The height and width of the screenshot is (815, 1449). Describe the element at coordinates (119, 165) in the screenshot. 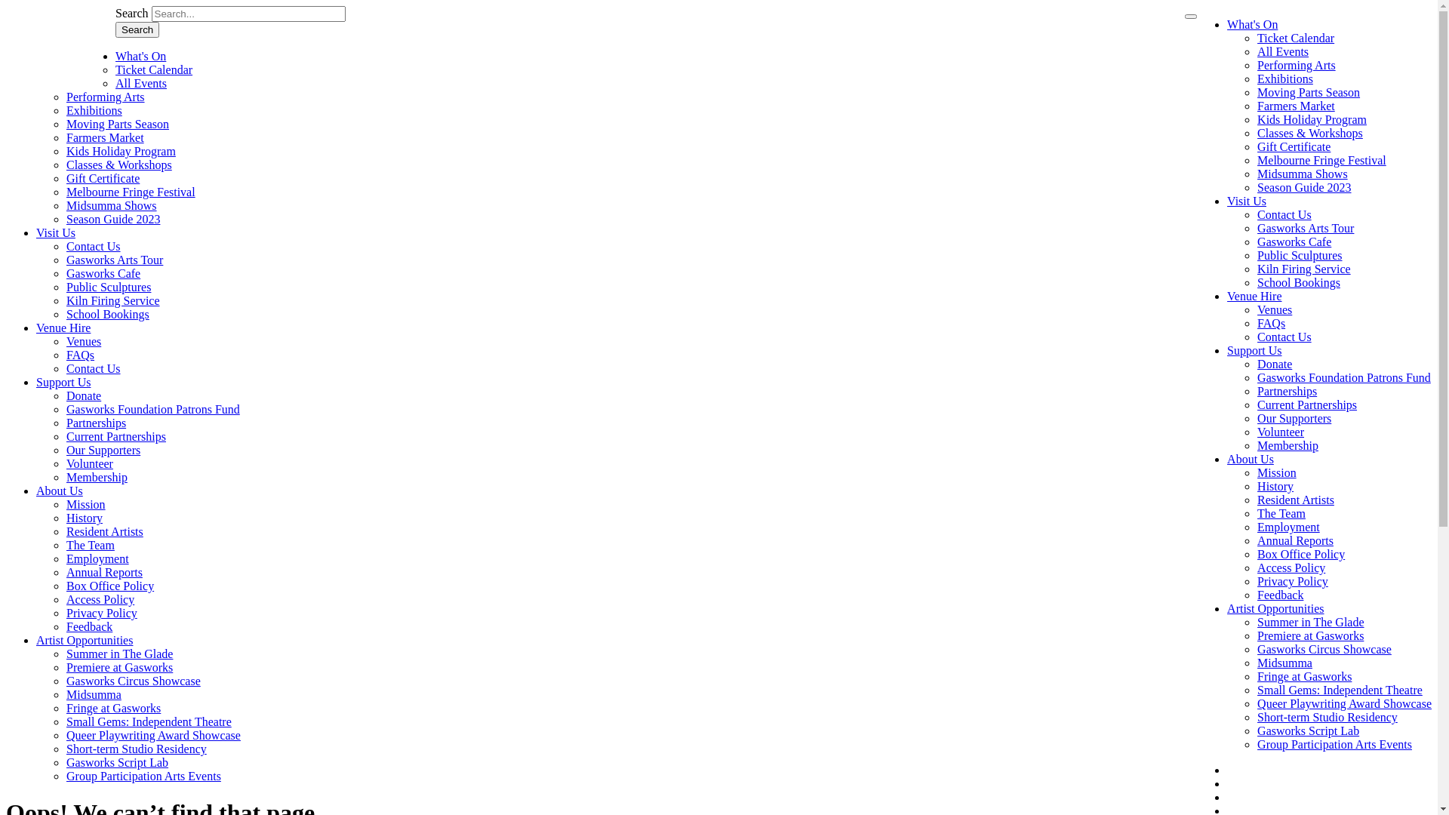

I see `Classes & Workshops` at that location.